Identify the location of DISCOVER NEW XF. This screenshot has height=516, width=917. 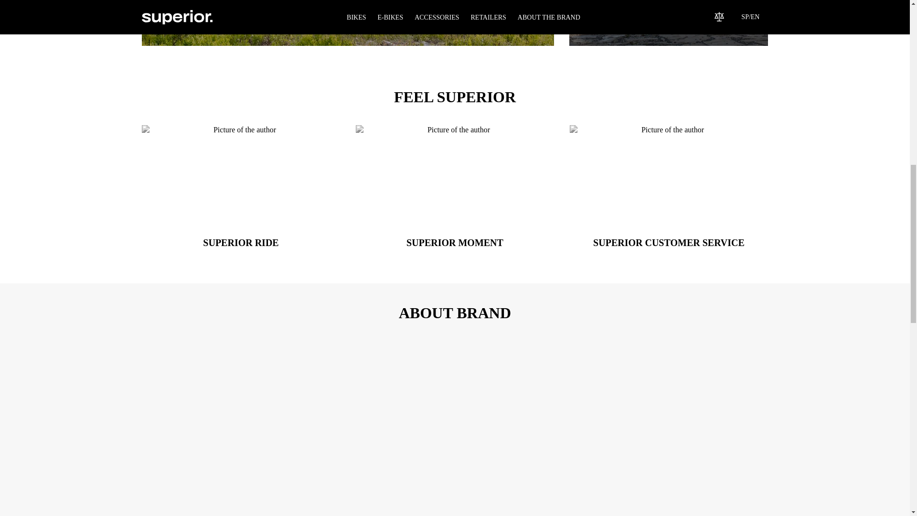
(619, 19).